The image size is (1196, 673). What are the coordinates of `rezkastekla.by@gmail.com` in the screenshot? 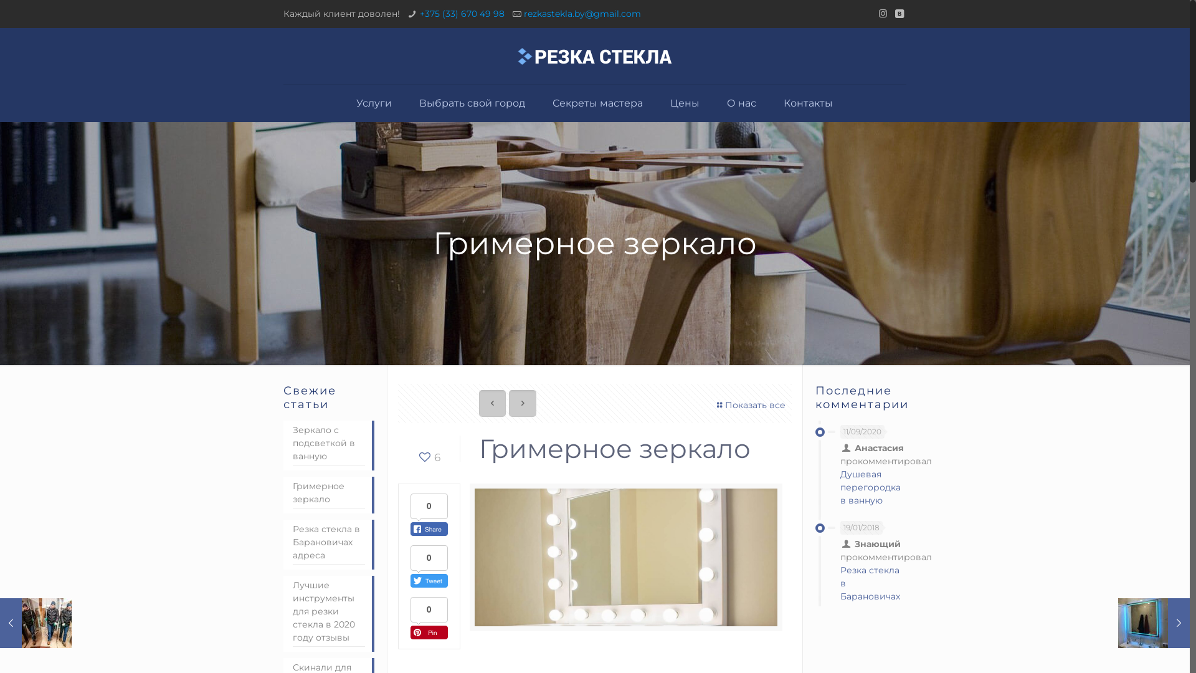 It's located at (582, 14).